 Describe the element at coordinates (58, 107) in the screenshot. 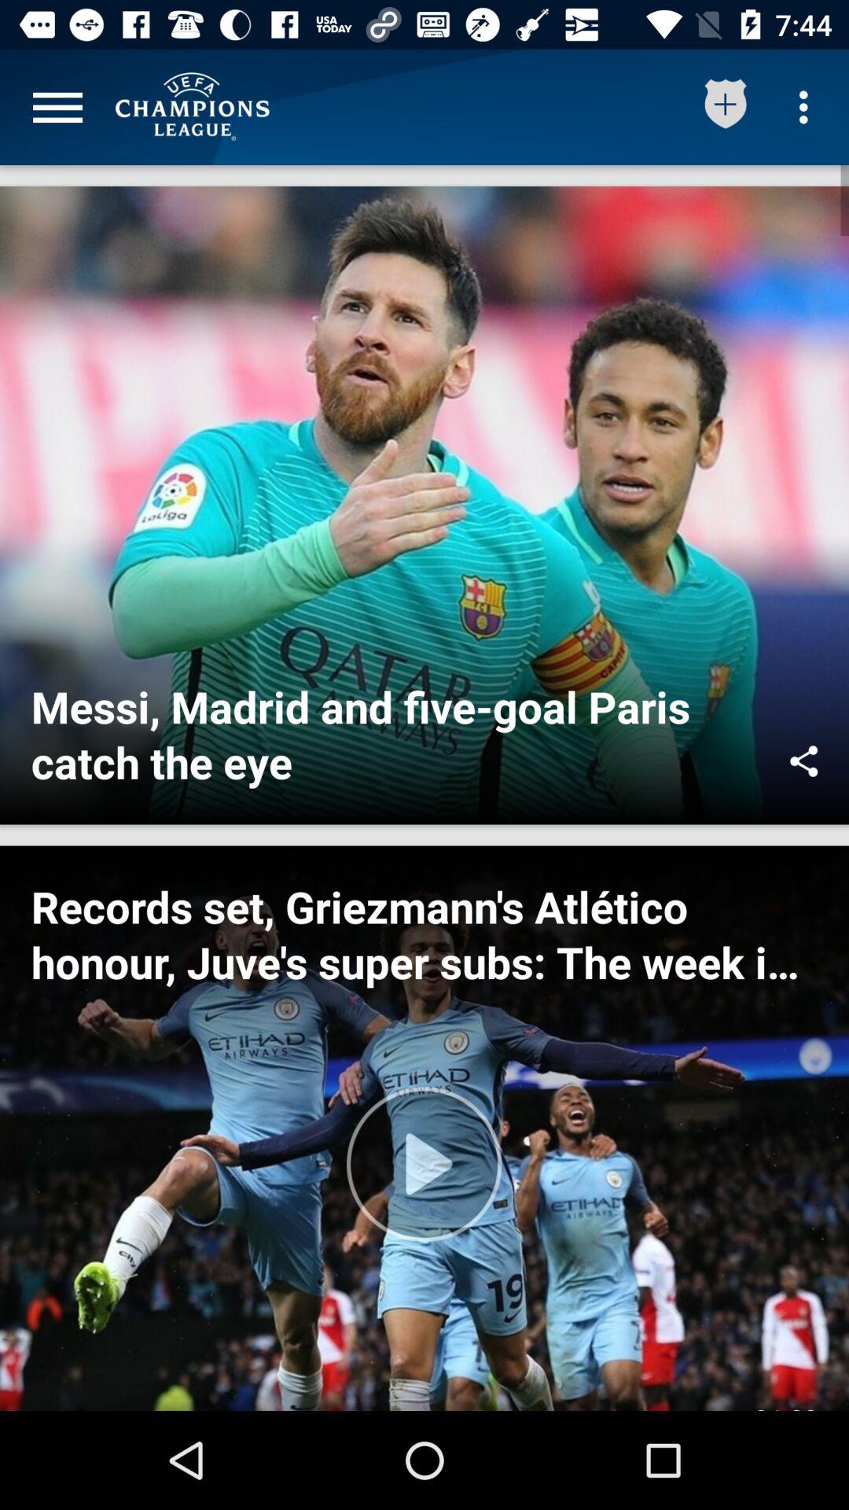

I see `click menu` at that location.